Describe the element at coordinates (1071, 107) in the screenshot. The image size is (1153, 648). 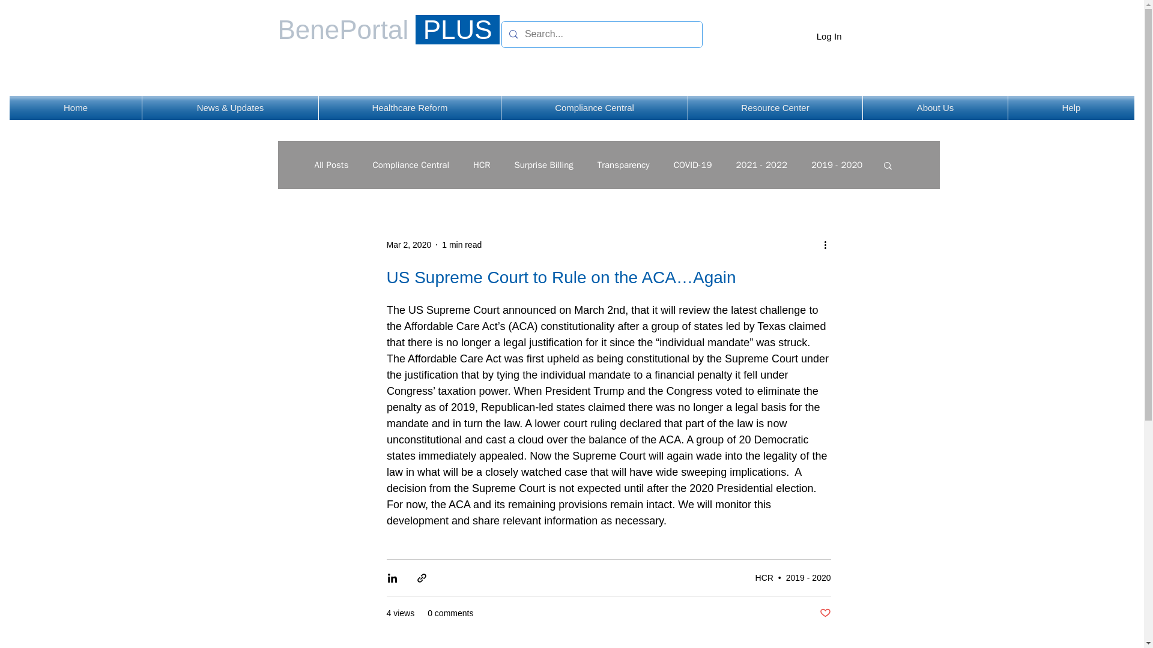
I see `Help` at that location.